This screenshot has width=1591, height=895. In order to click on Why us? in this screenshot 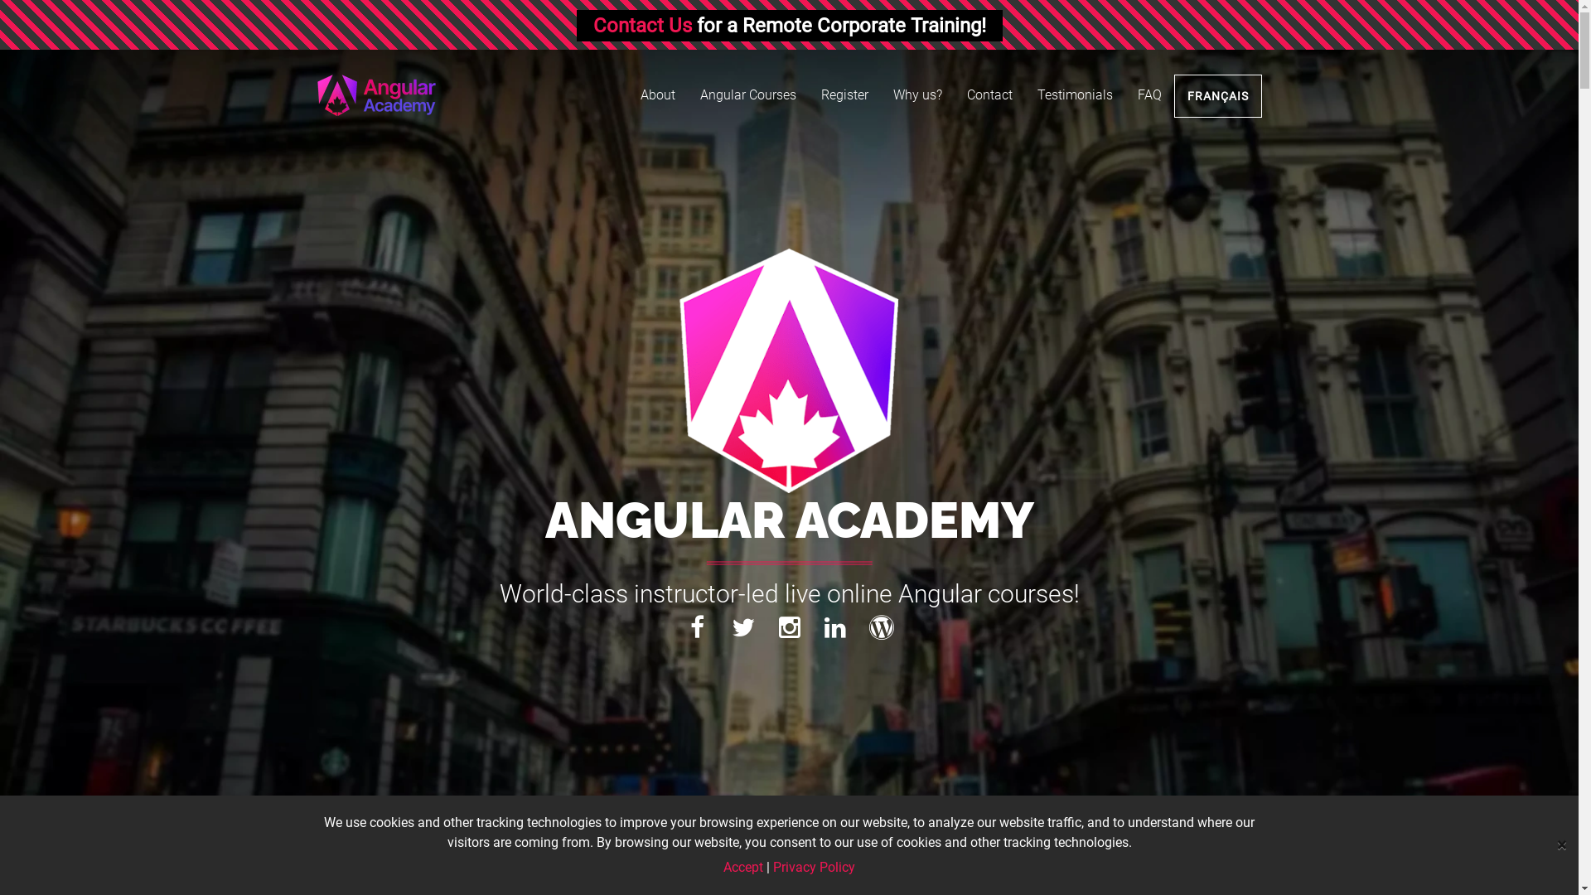, I will do `click(916, 95)`.